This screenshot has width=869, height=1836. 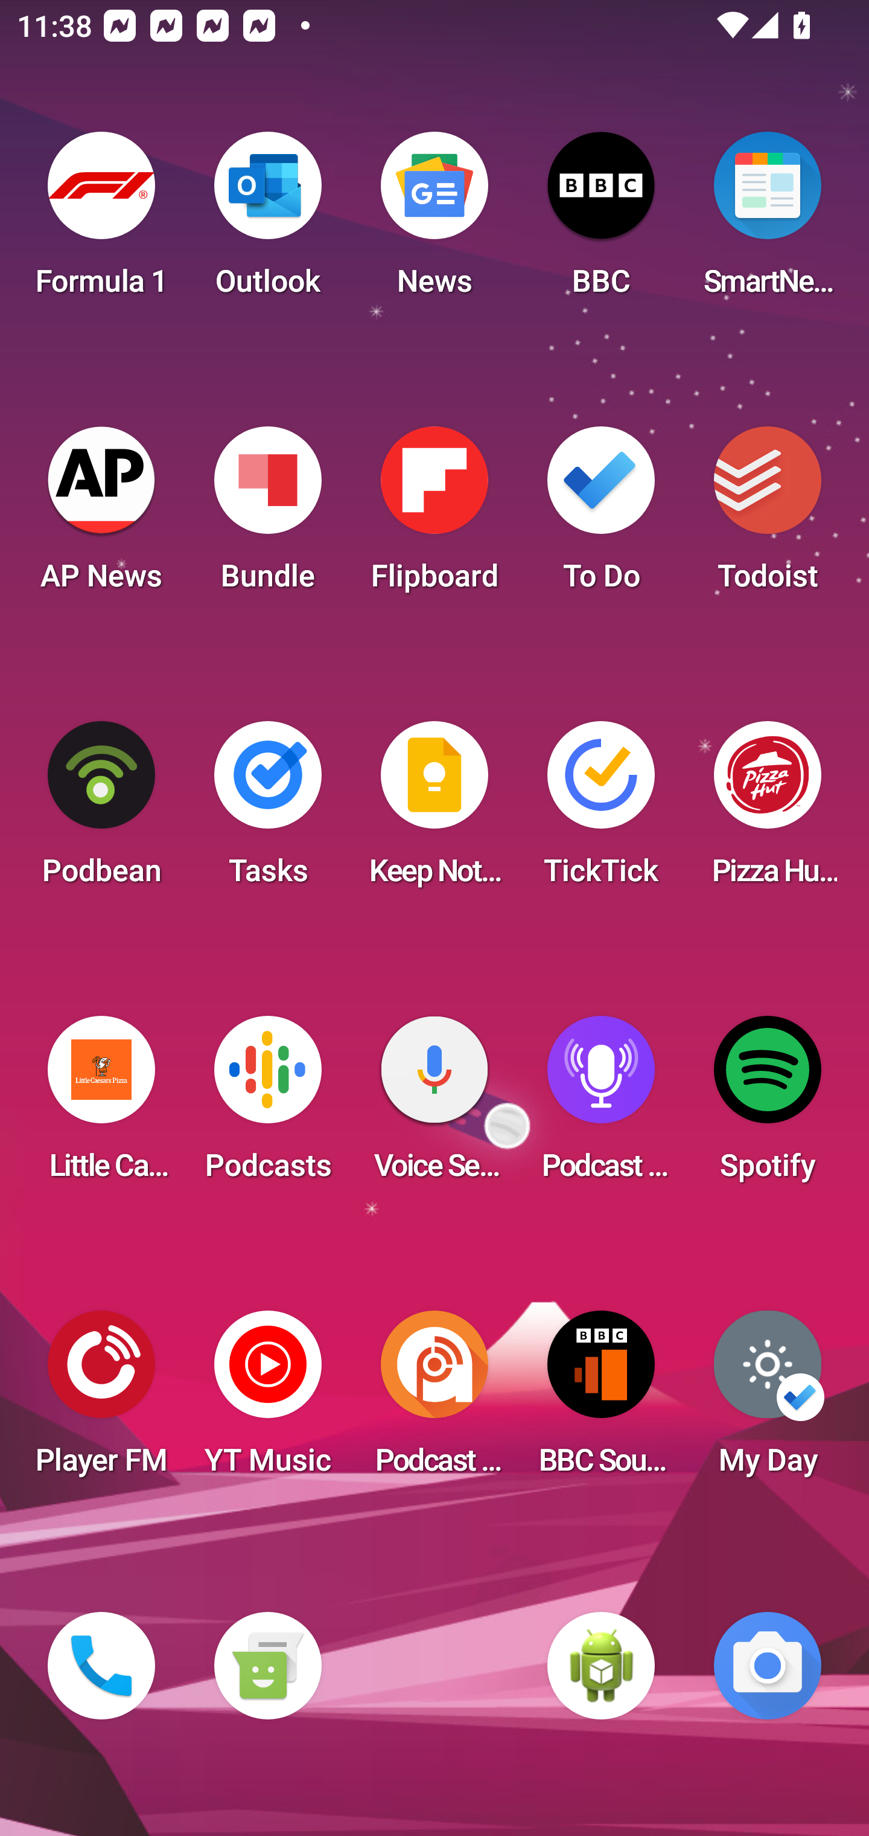 What do you see at coordinates (267, 1105) in the screenshot?
I see `Podcasts` at bounding box center [267, 1105].